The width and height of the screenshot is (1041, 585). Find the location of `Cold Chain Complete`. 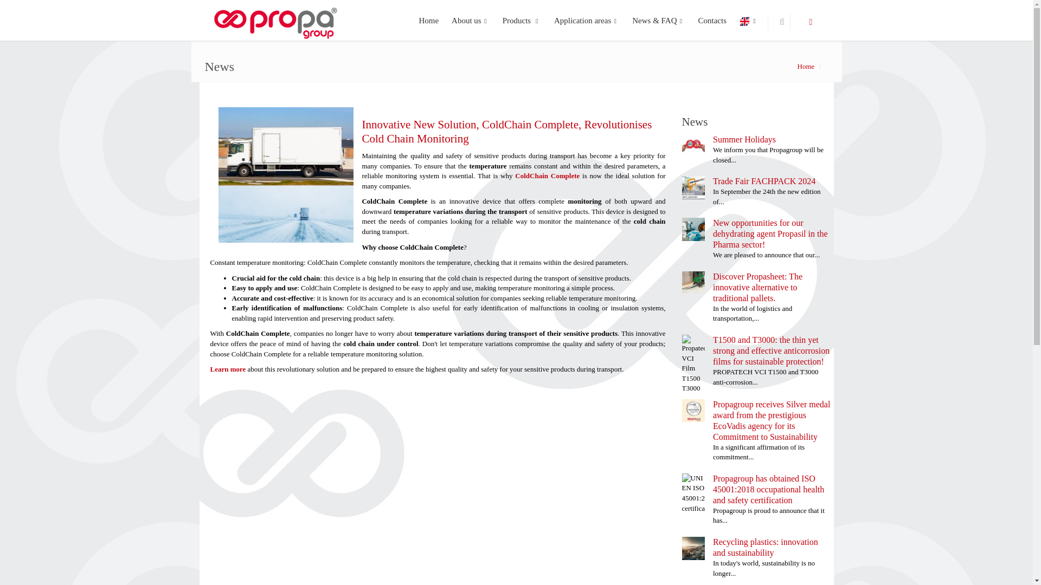

Cold Chain Complete is located at coordinates (285, 174).